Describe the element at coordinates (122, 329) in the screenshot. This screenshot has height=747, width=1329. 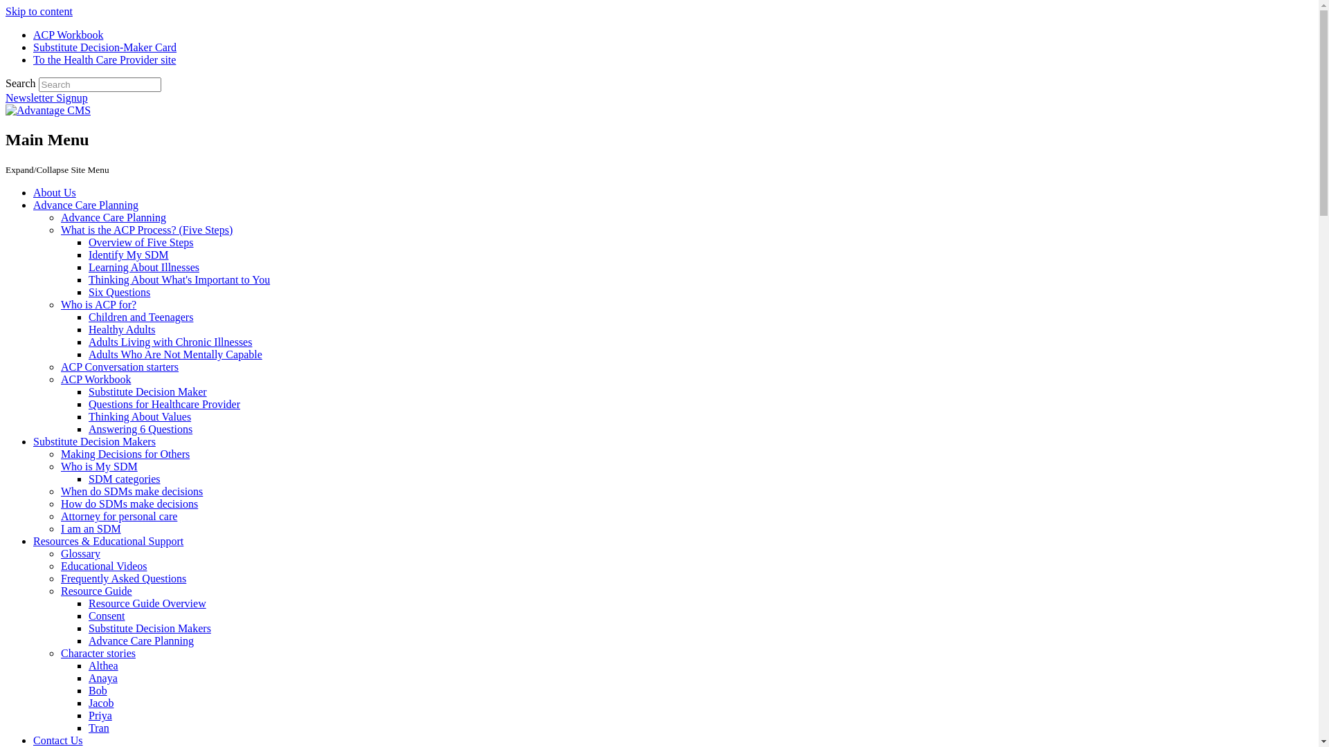
I see `Healthy Adults` at that location.